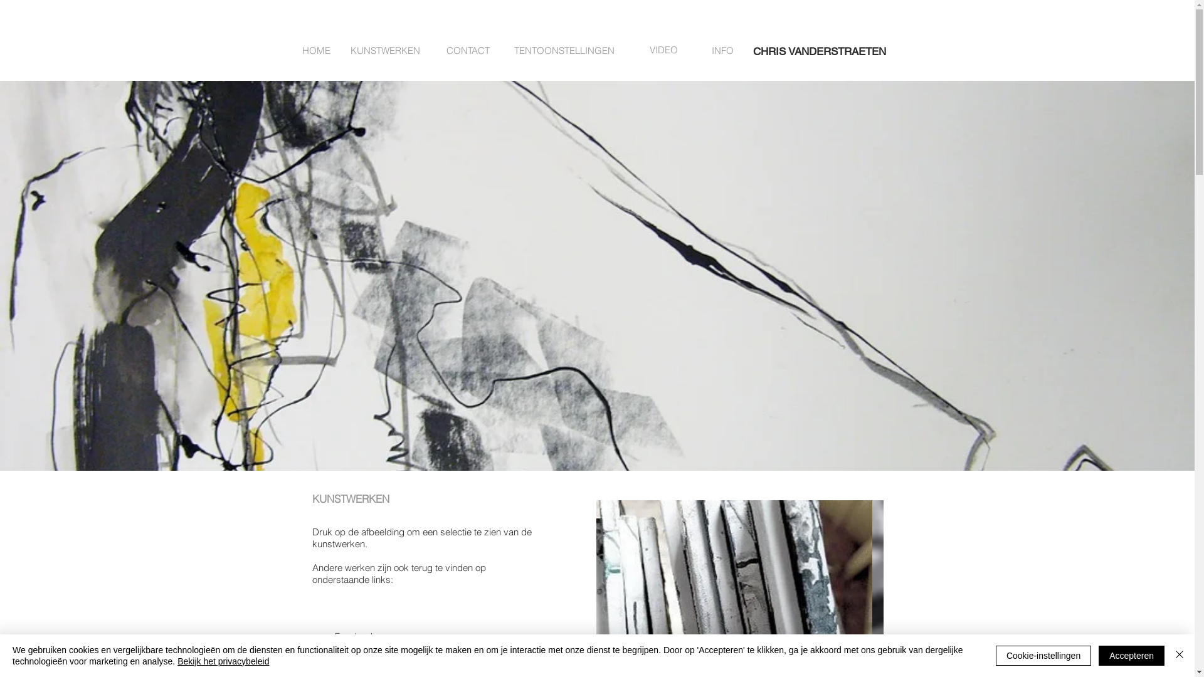 The width and height of the screenshot is (1204, 677). I want to click on INFO, so click(722, 50).